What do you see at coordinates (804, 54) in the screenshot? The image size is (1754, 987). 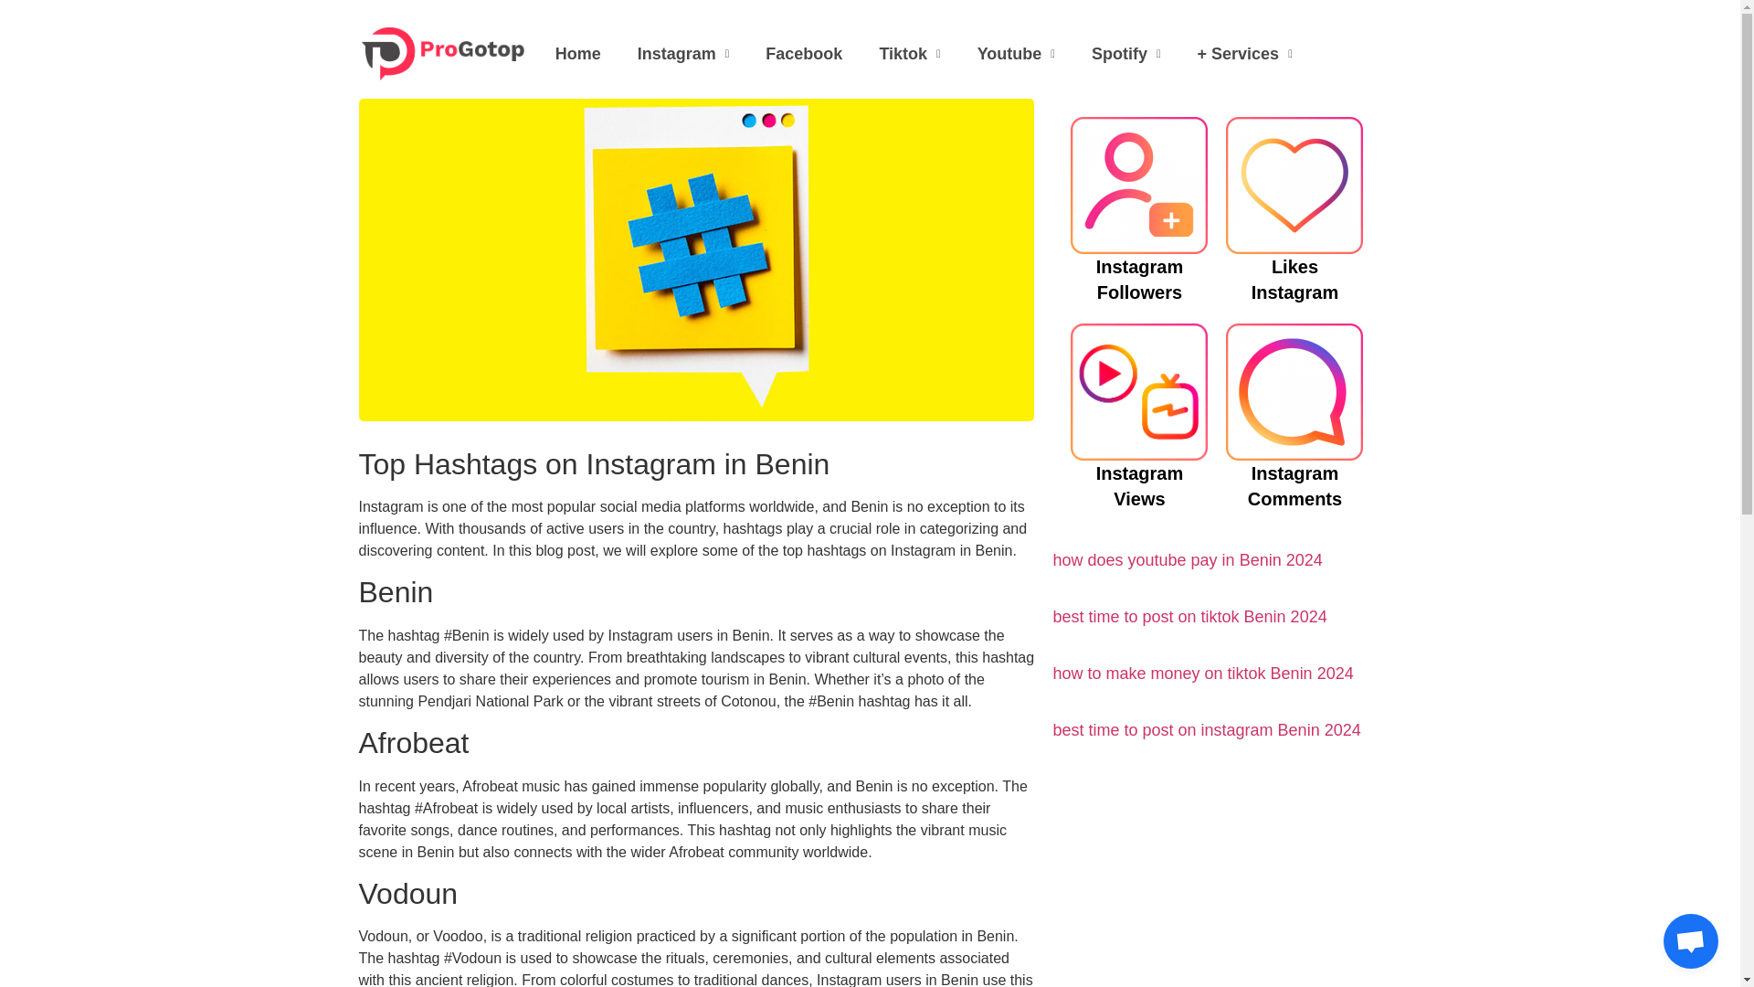 I see `buy facebook likes Benin` at bounding box center [804, 54].